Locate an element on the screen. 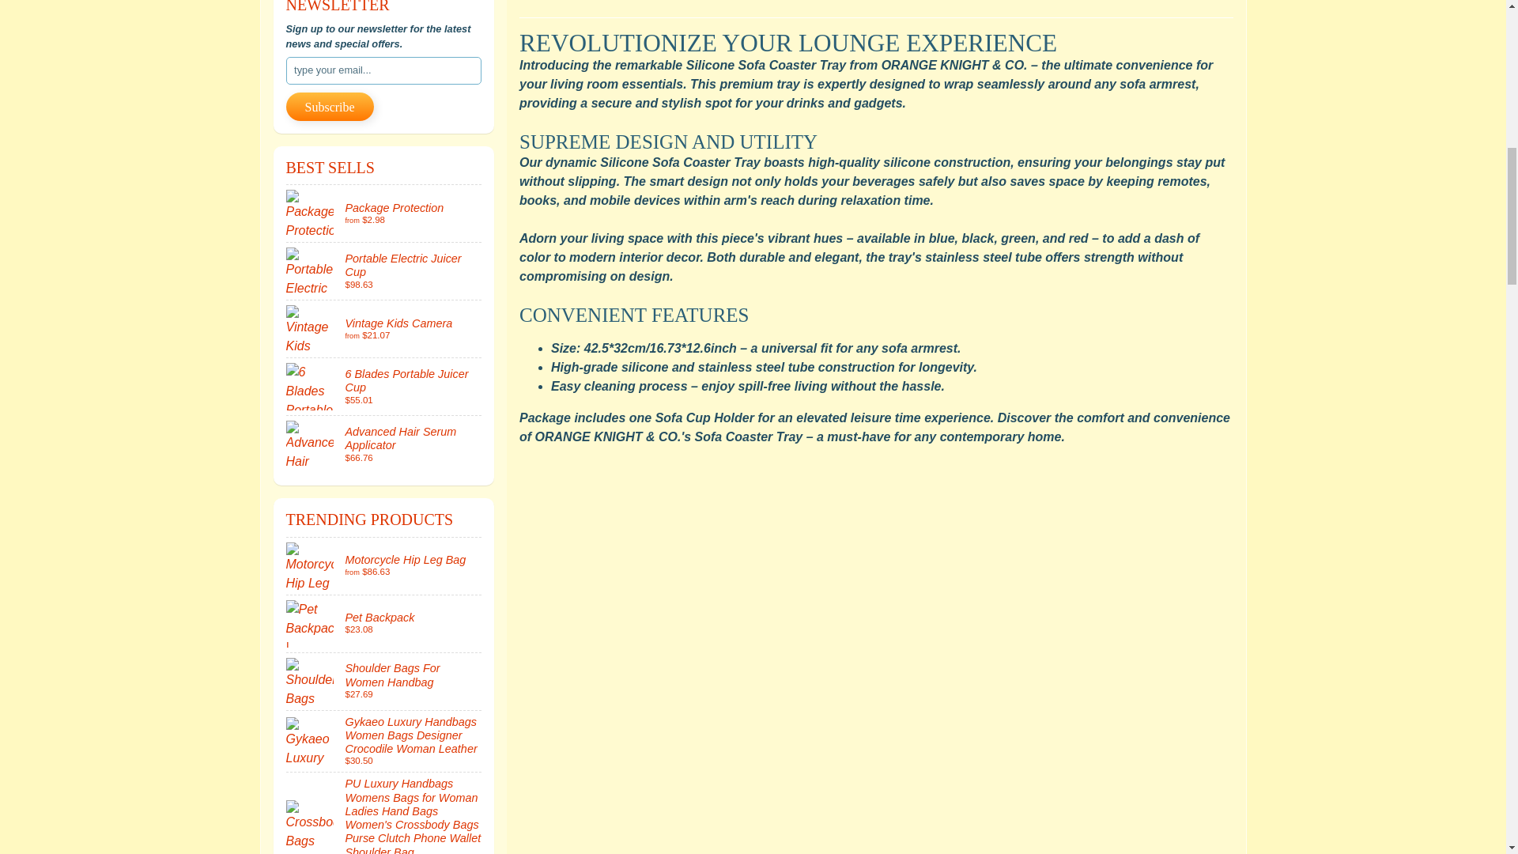  Package Protection is located at coordinates (384, 213).